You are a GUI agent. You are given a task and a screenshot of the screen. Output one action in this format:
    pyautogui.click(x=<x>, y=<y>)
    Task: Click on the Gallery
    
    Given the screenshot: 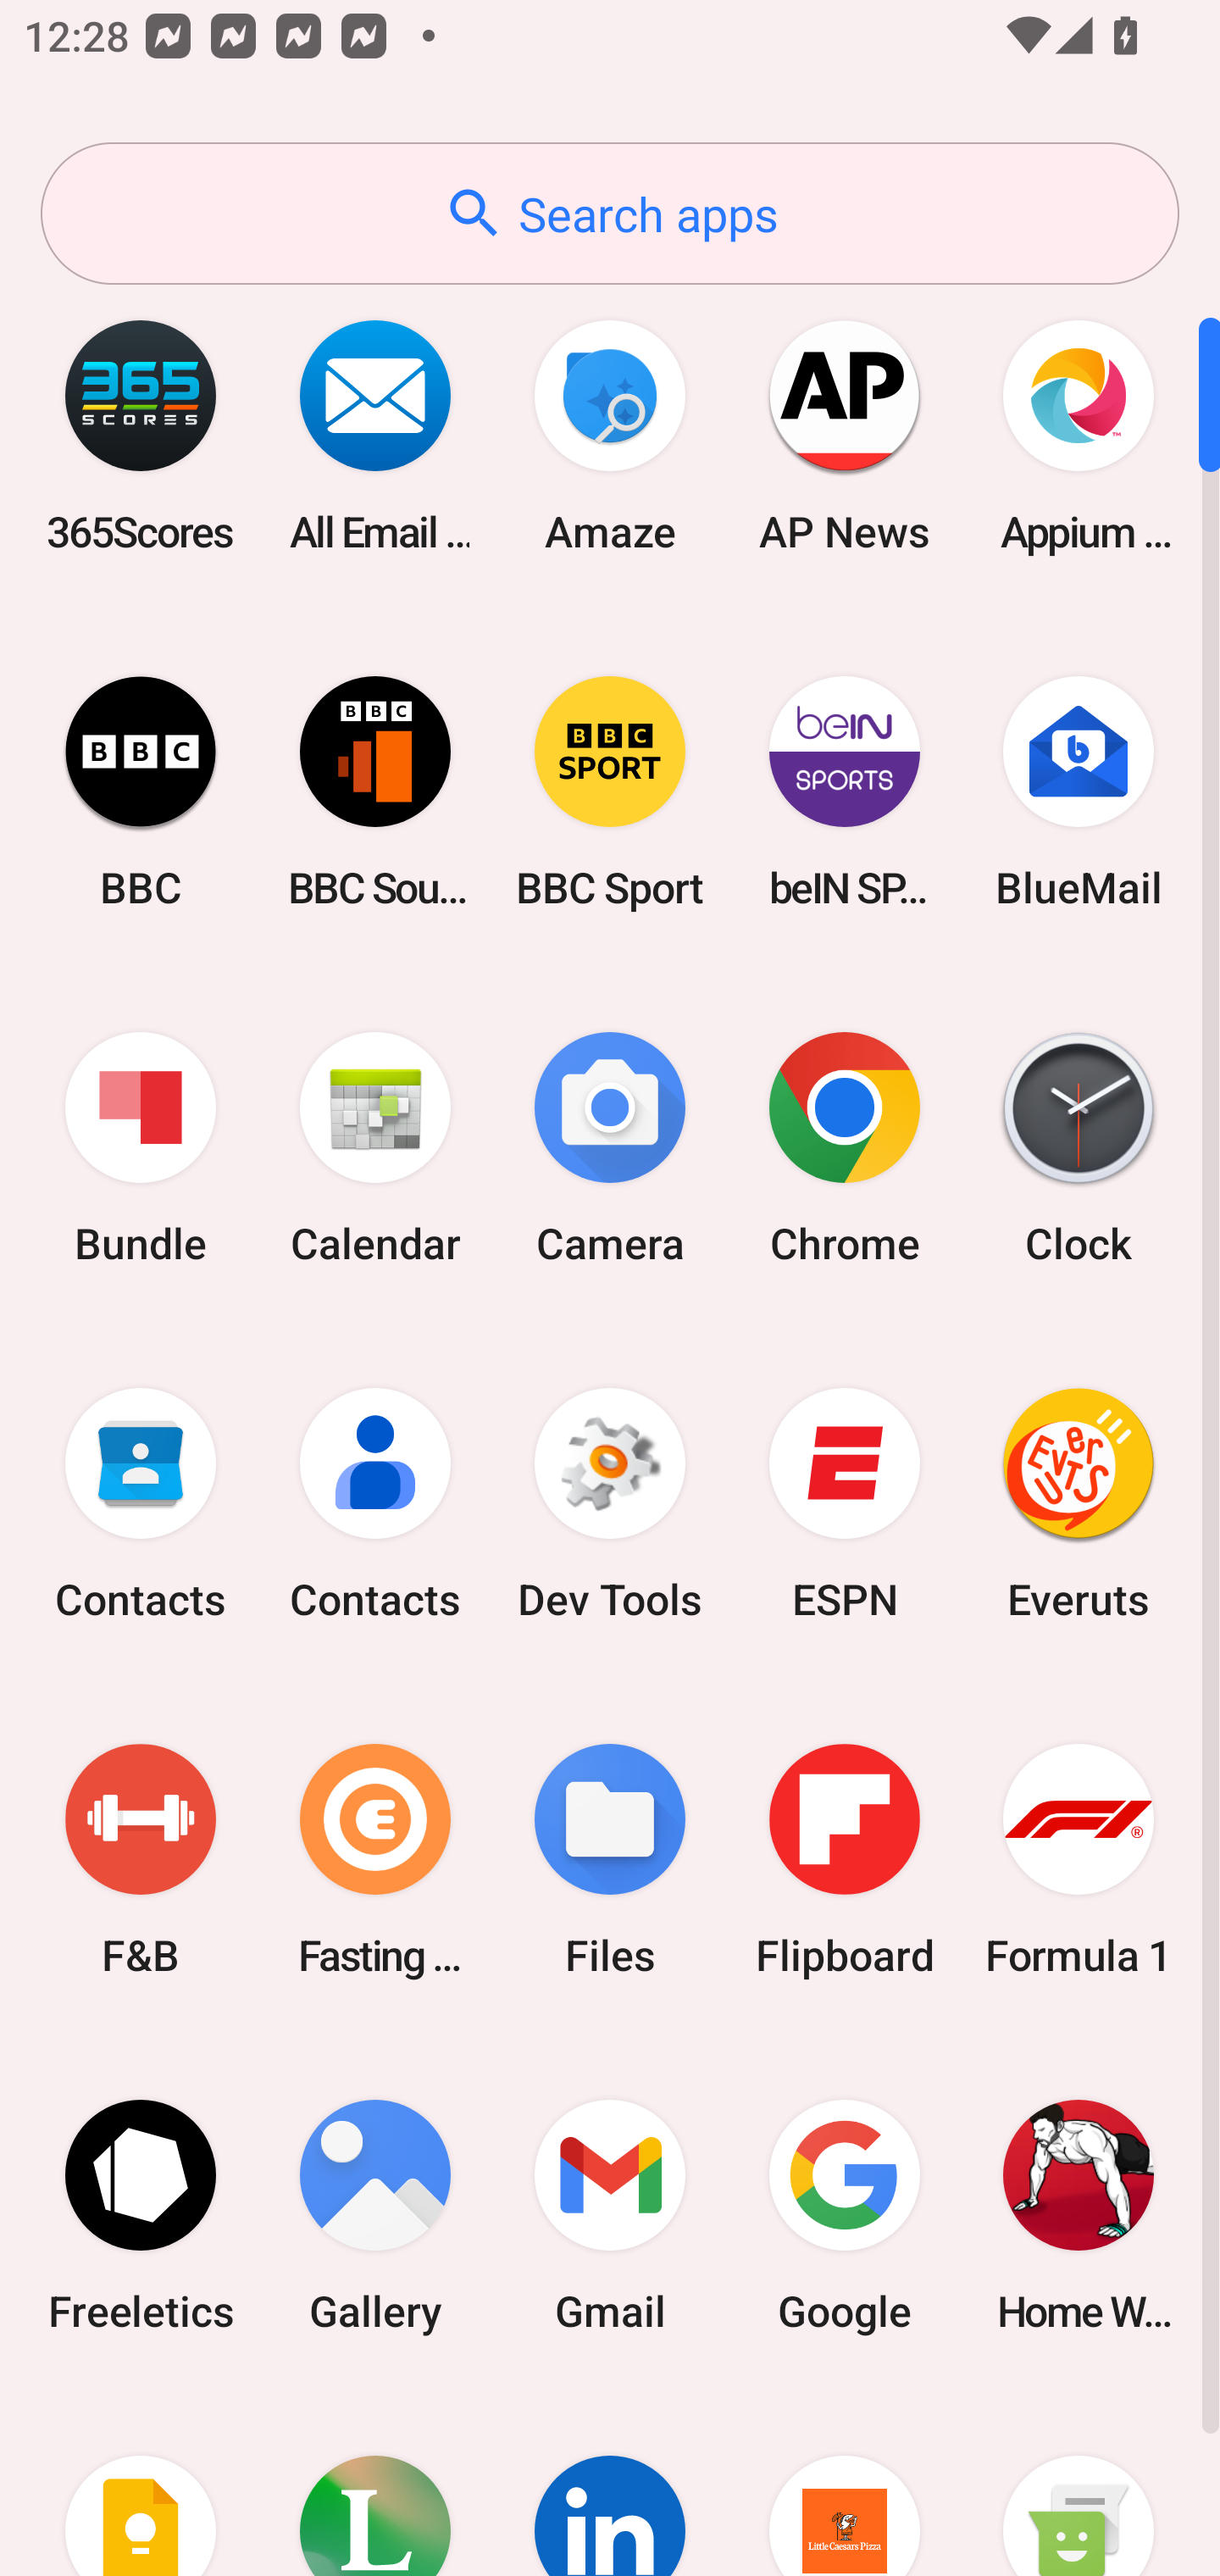 What is the action you would take?
    pyautogui.click(x=375, y=2215)
    